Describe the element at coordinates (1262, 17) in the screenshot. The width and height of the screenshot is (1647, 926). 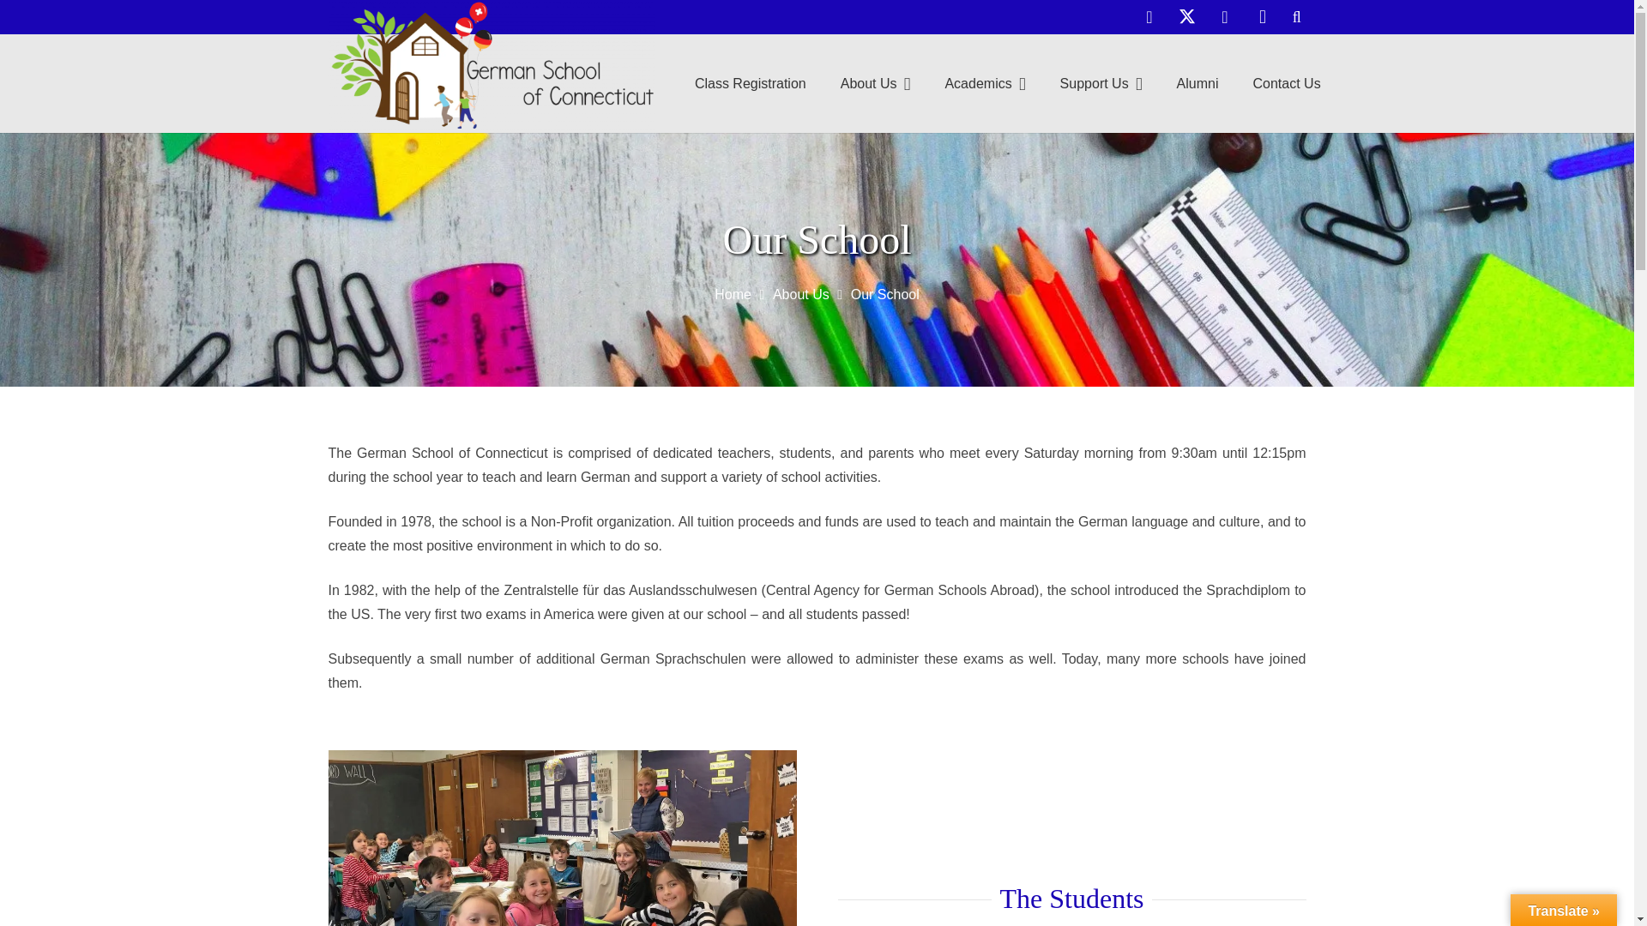
I see `Instagram` at that location.